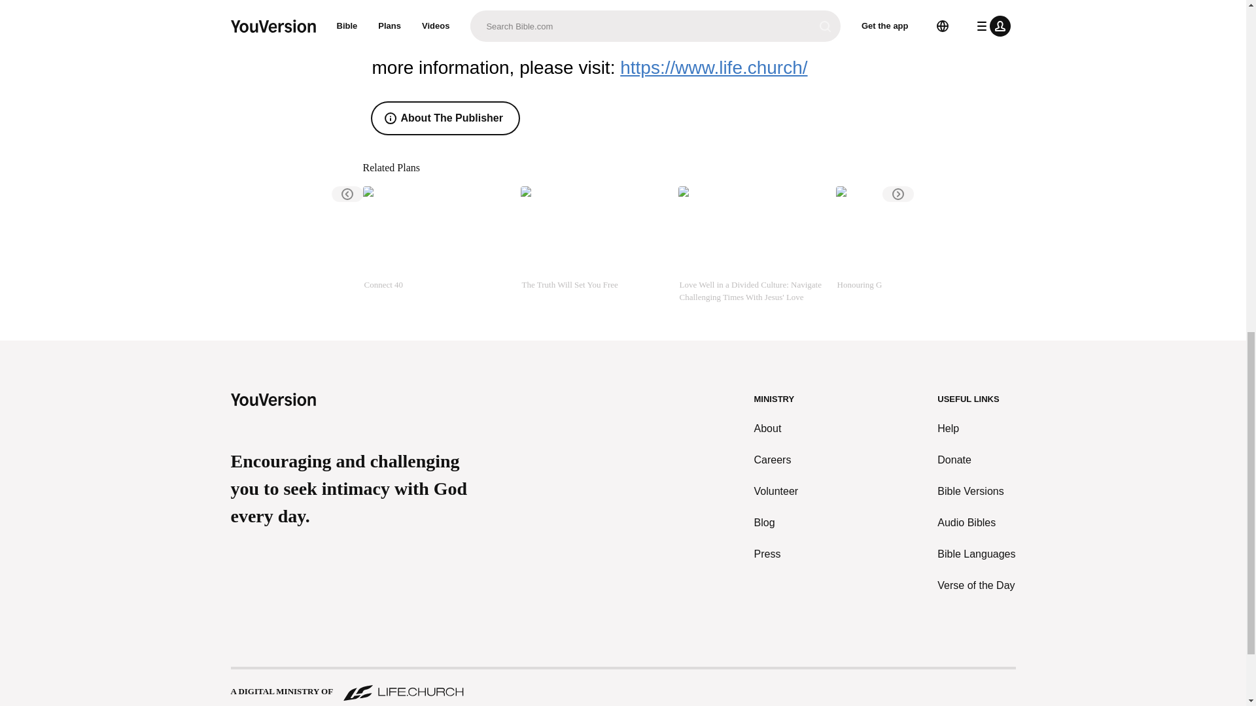 The image size is (1256, 706). Describe the element at coordinates (776, 460) in the screenshot. I see `Careers` at that location.